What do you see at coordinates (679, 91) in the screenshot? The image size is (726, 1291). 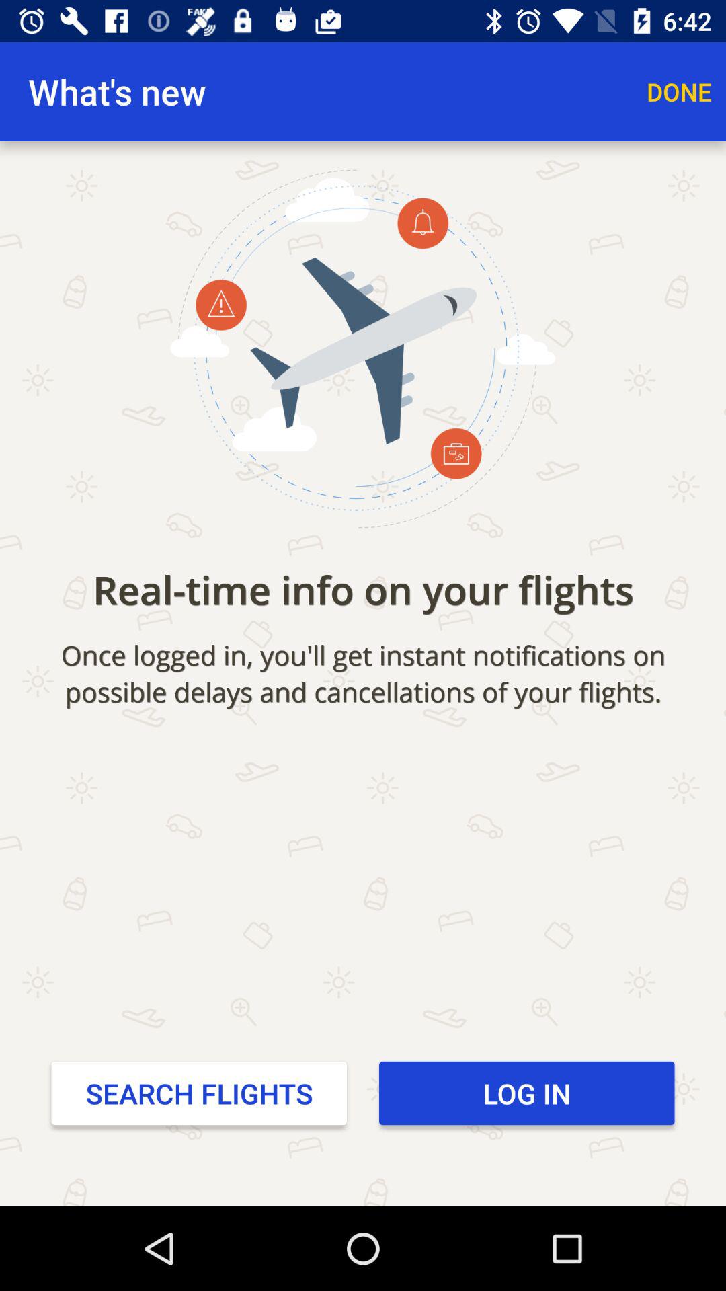 I see `open item to the right of what's new app` at bounding box center [679, 91].